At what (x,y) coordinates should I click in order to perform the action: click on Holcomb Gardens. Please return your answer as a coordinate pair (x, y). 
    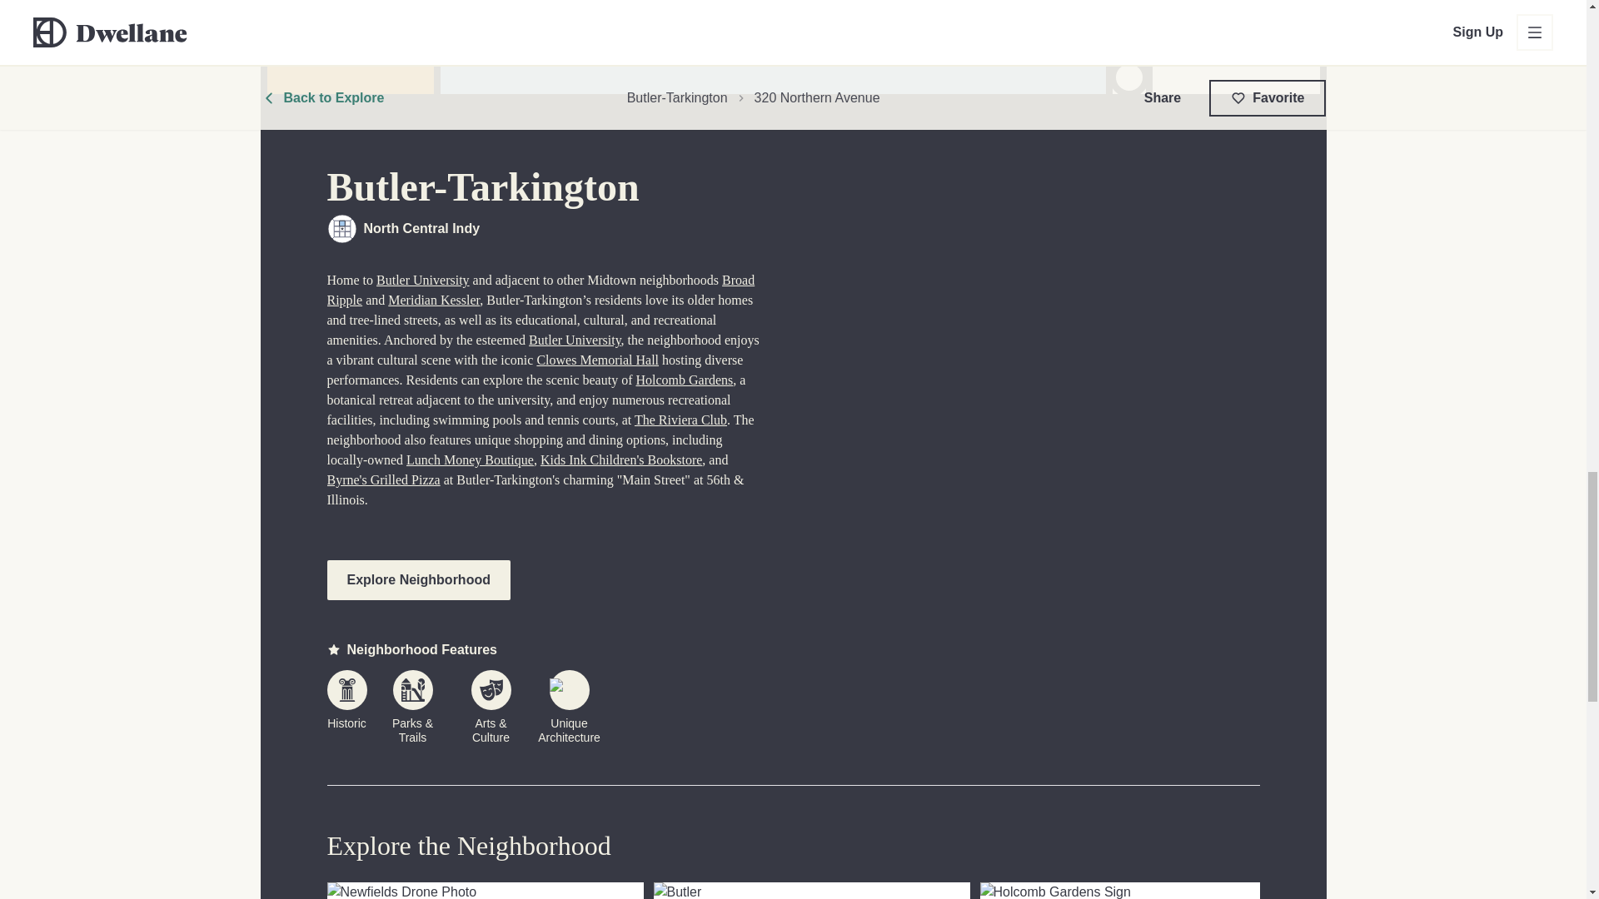
    Looking at the image, I should click on (683, 380).